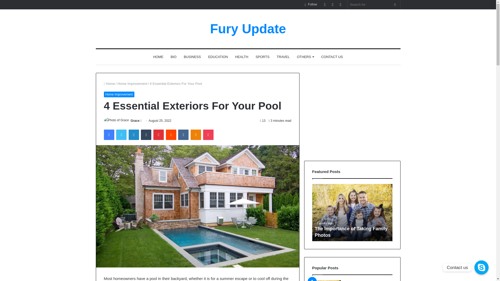  I want to click on VKontakte, so click(183, 135).